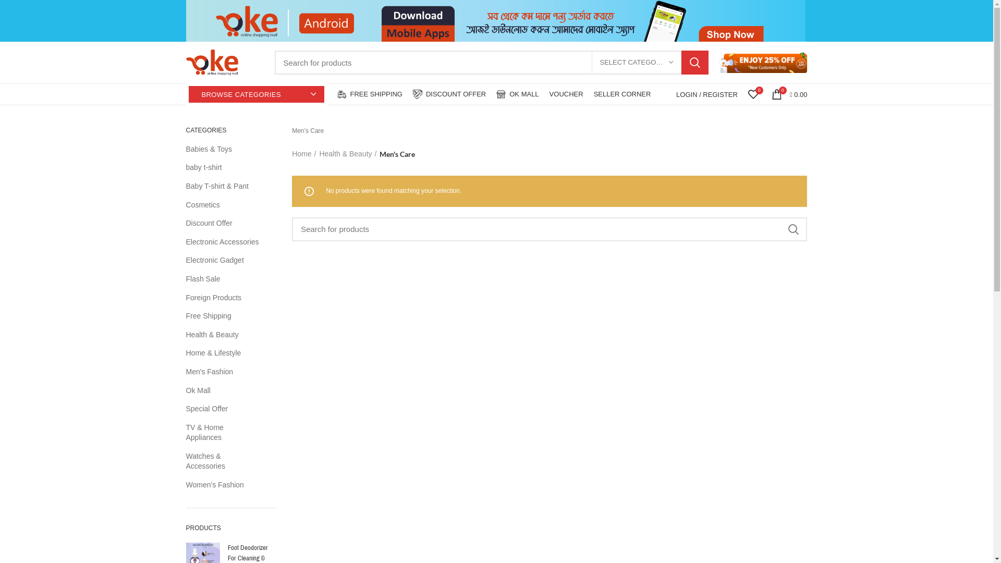 This screenshot has height=563, width=1001. Describe the element at coordinates (224, 485) in the screenshot. I see `Women's Fashion` at that location.